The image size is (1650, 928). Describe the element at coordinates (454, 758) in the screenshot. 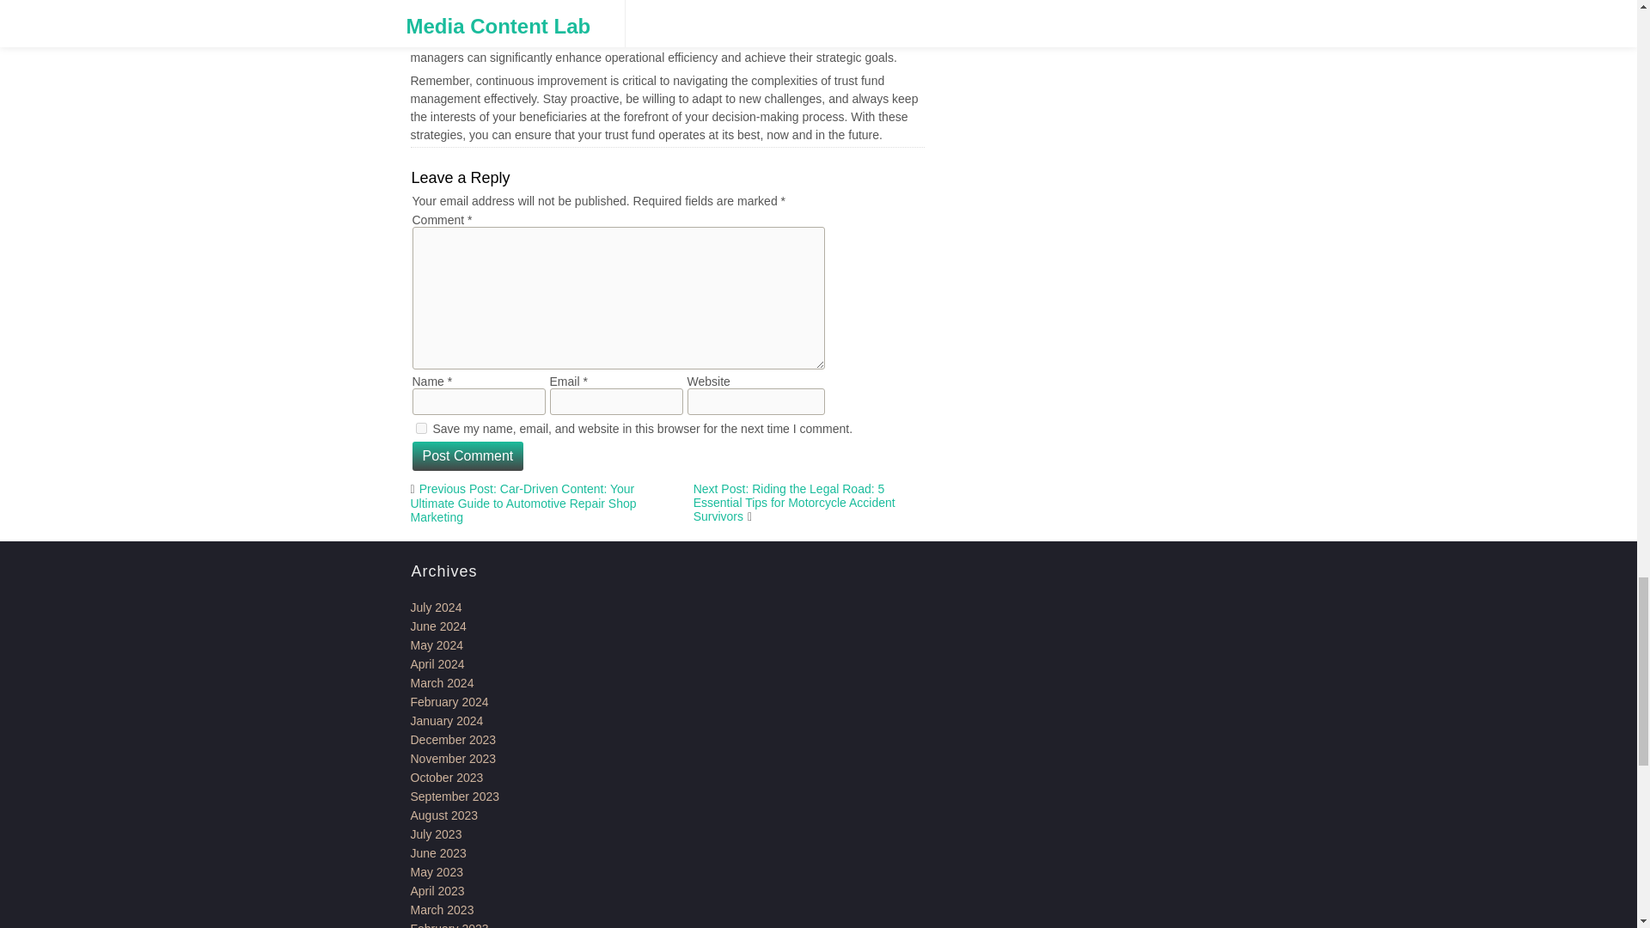

I see `November 2023` at that location.